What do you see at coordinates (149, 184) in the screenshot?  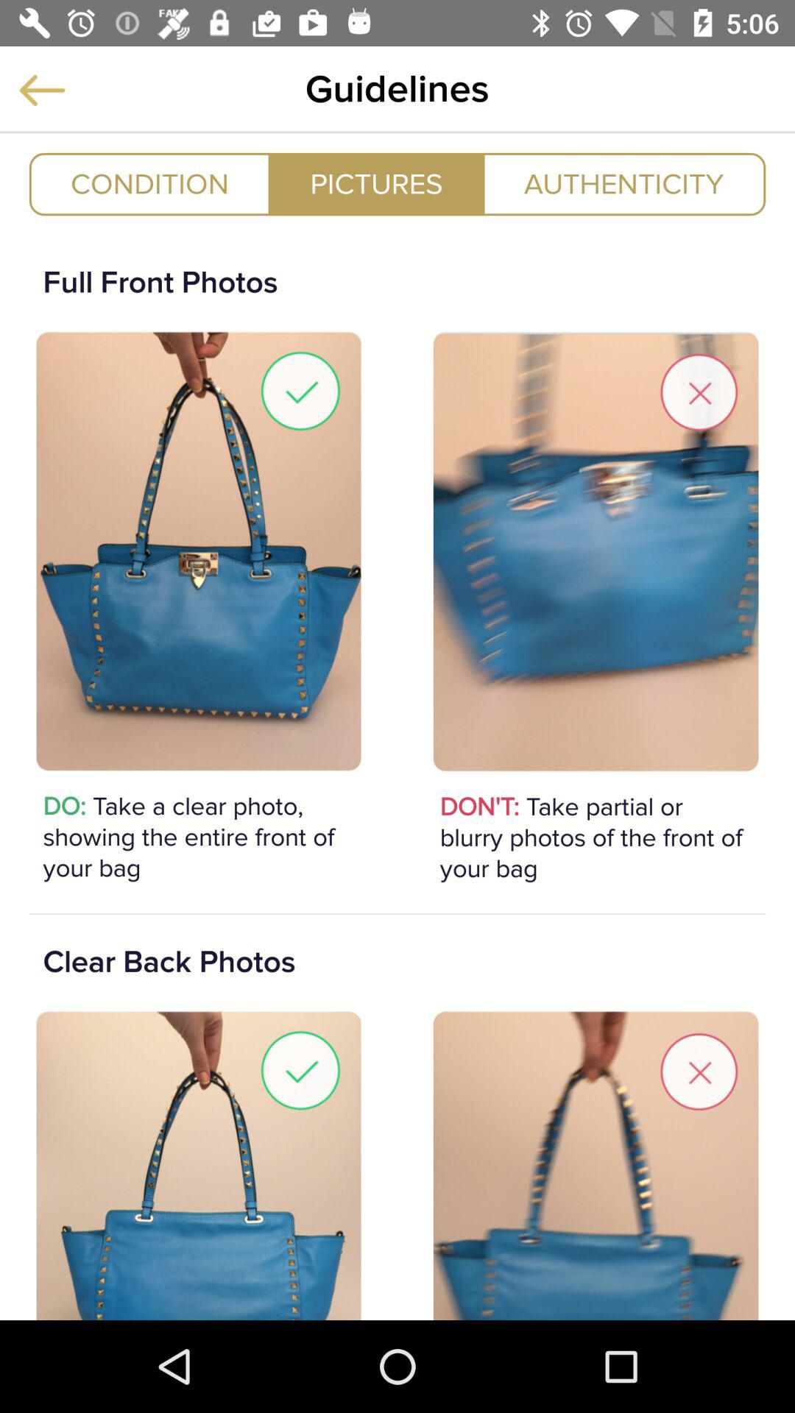 I see `choose icon above the full front photos item` at bounding box center [149, 184].